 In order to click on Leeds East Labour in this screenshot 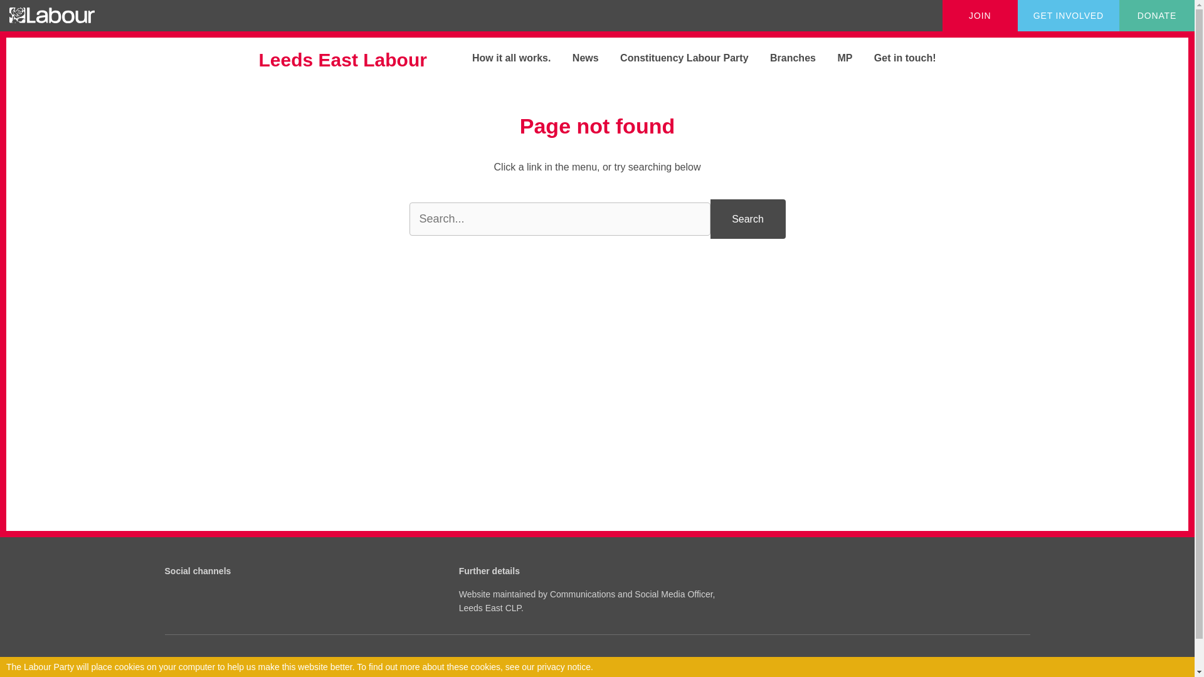, I will do `click(352, 60)`.